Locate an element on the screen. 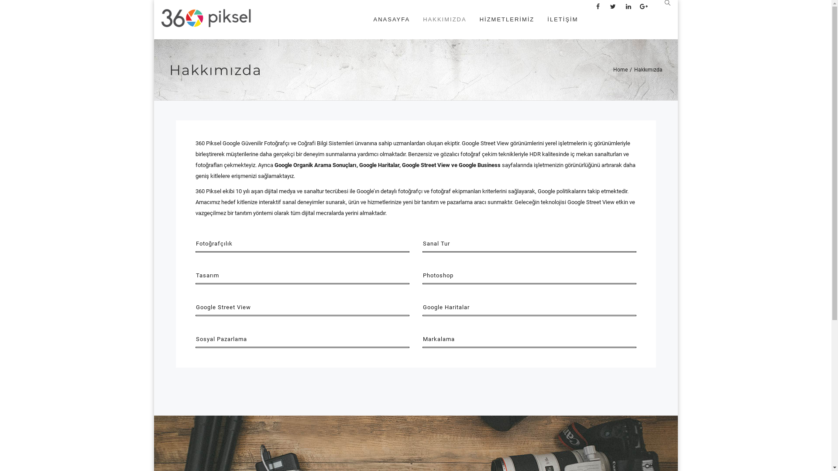  360 Piksel | 360 Sanal Tur | Street View -  is located at coordinates (206, 20).